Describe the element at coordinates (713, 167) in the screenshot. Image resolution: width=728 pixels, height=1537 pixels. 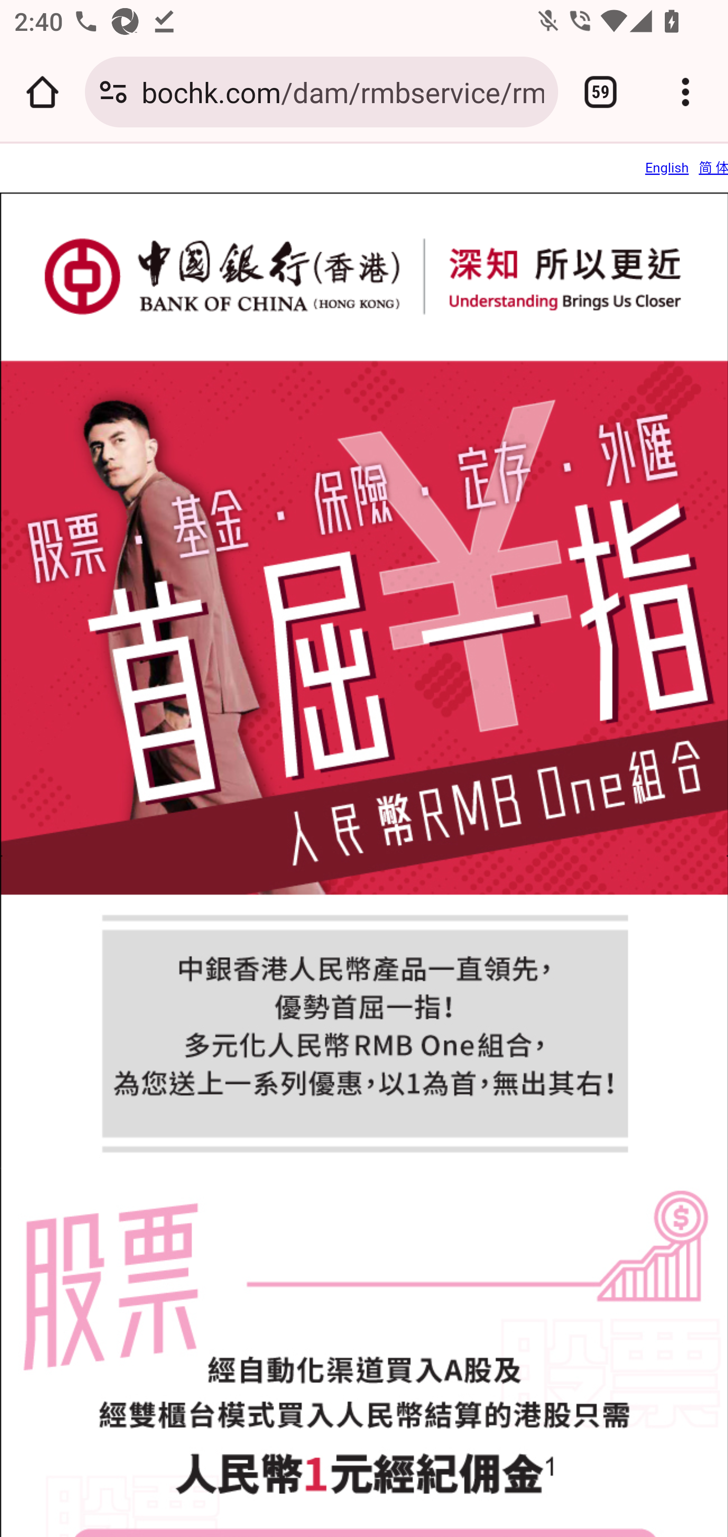
I see `简 体` at that location.